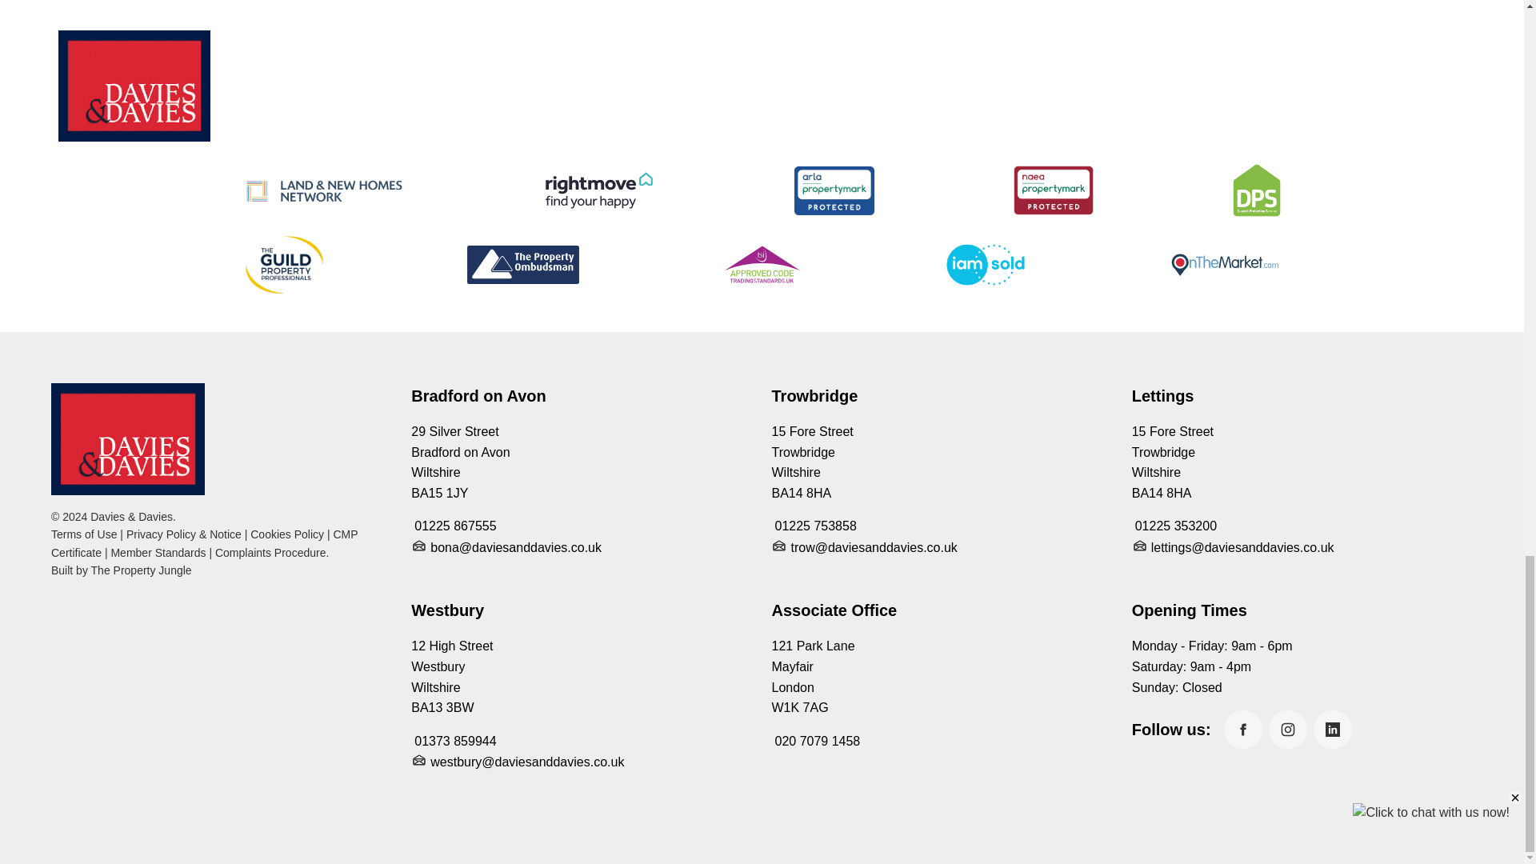 The image size is (1536, 864). Describe the element at coordinates (286, 534) in the screenshot. I see `Cookies Policy` at that location.